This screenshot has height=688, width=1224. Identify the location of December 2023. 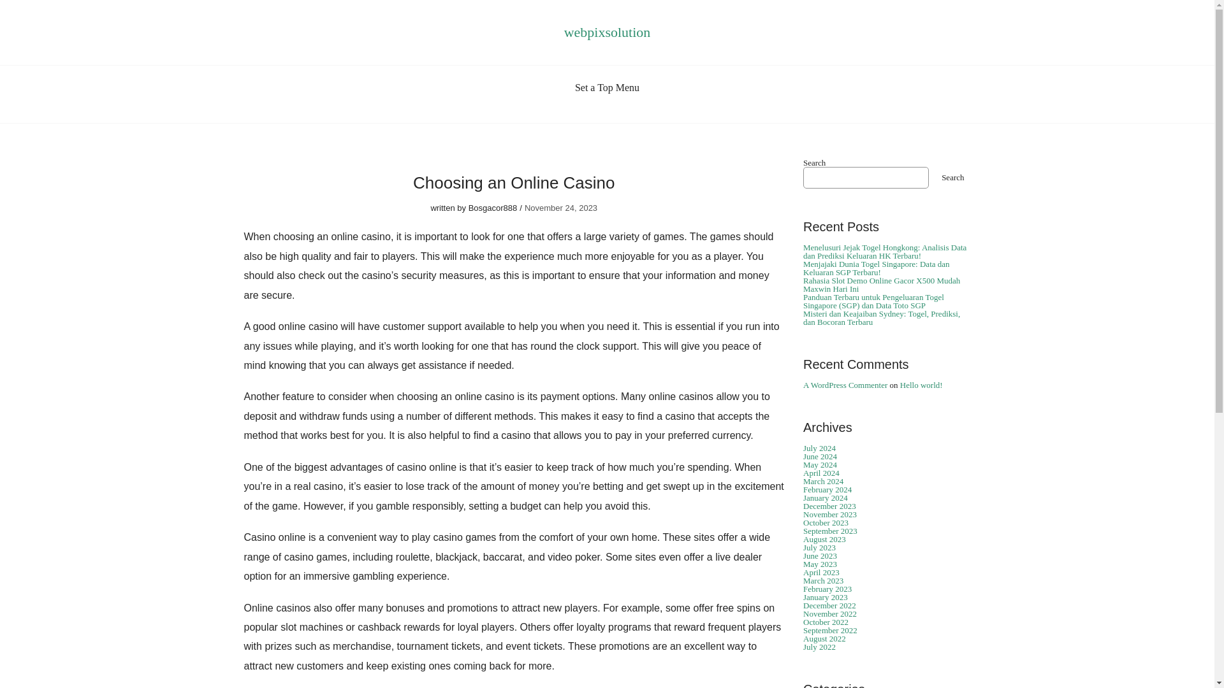
(829, 506).